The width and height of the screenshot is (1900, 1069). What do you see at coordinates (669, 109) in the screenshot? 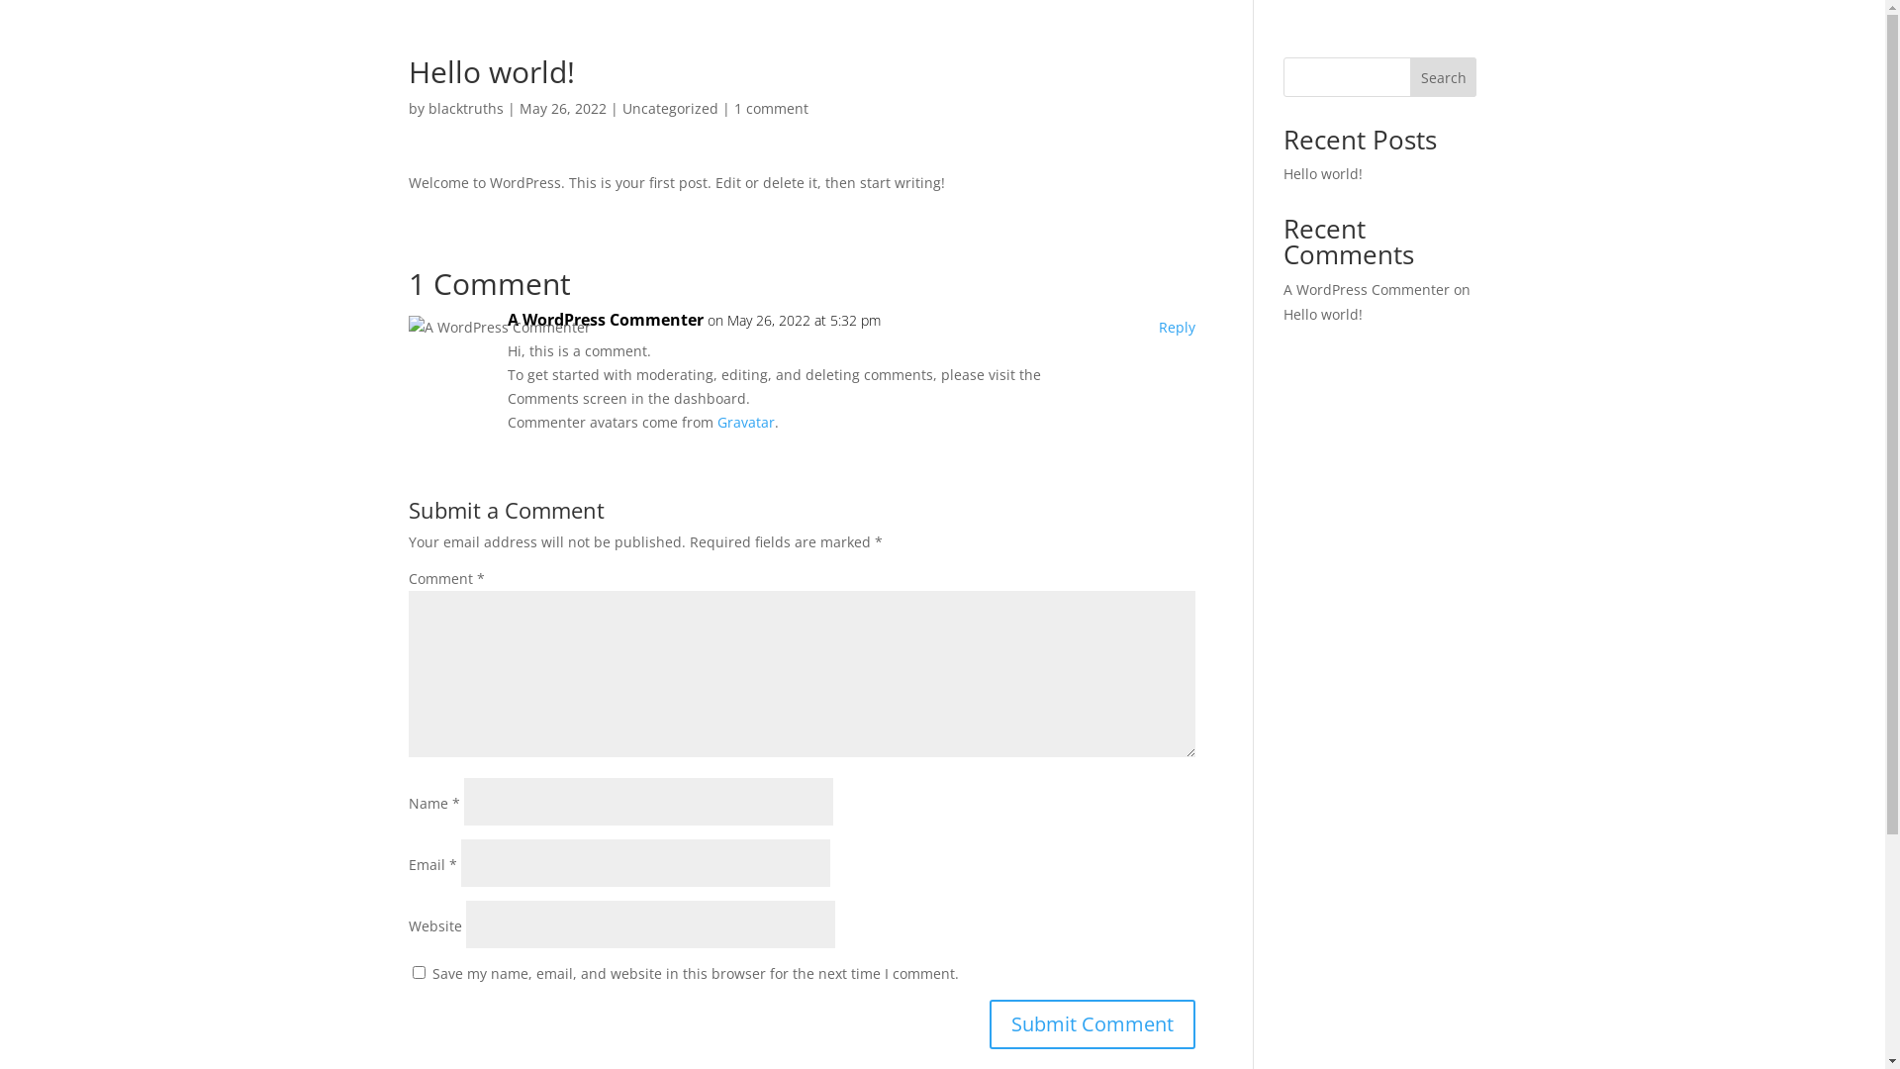
I see `Uncategorized` at bounding box center [669, 109].